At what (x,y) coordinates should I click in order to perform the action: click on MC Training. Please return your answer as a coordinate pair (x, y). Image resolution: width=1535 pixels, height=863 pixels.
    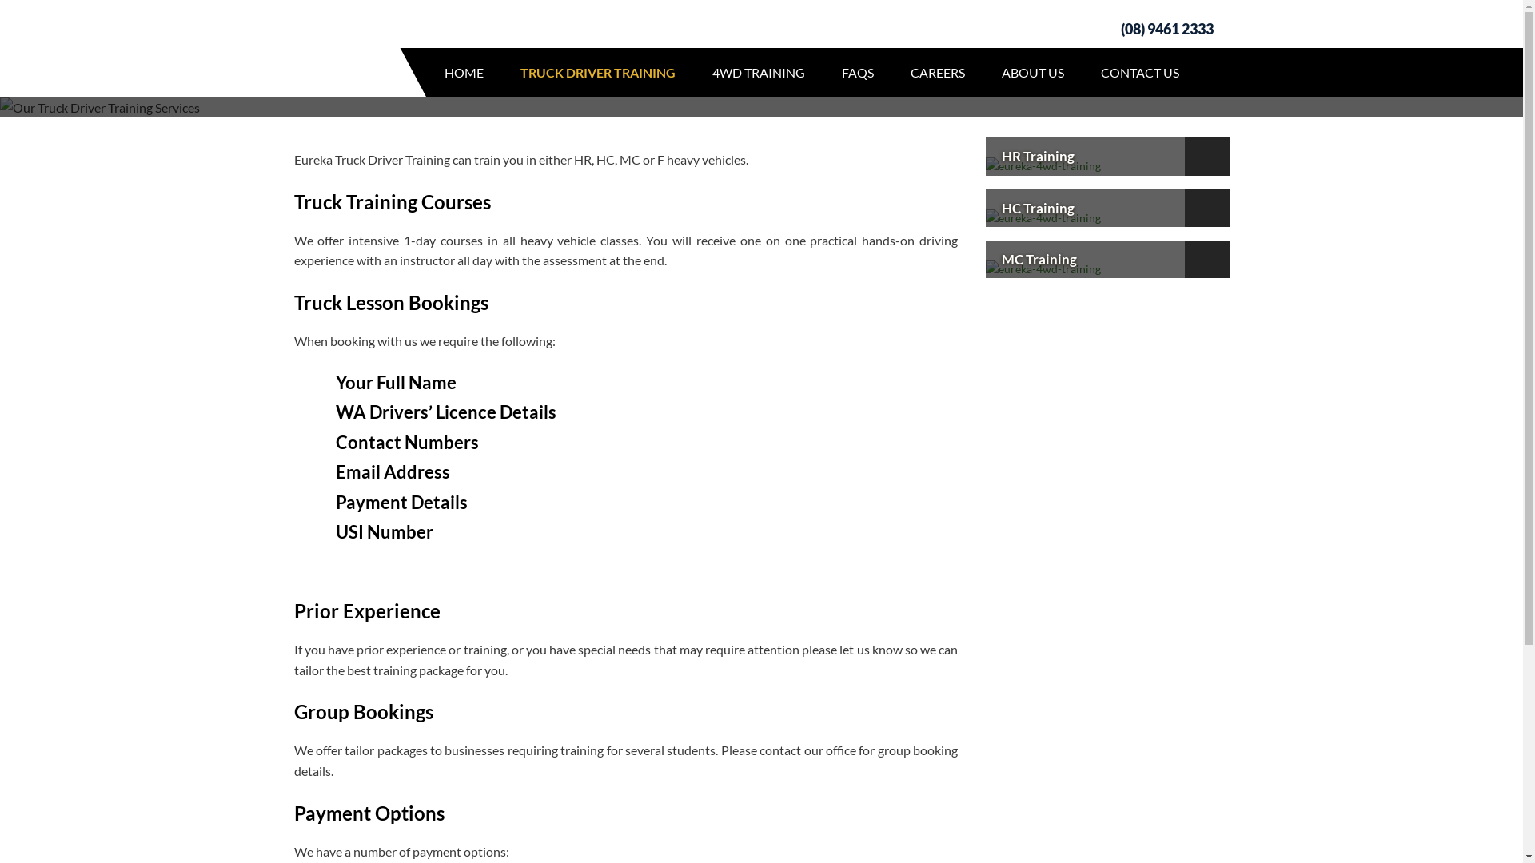
    Looking at the image, I should click on (1043, 268).